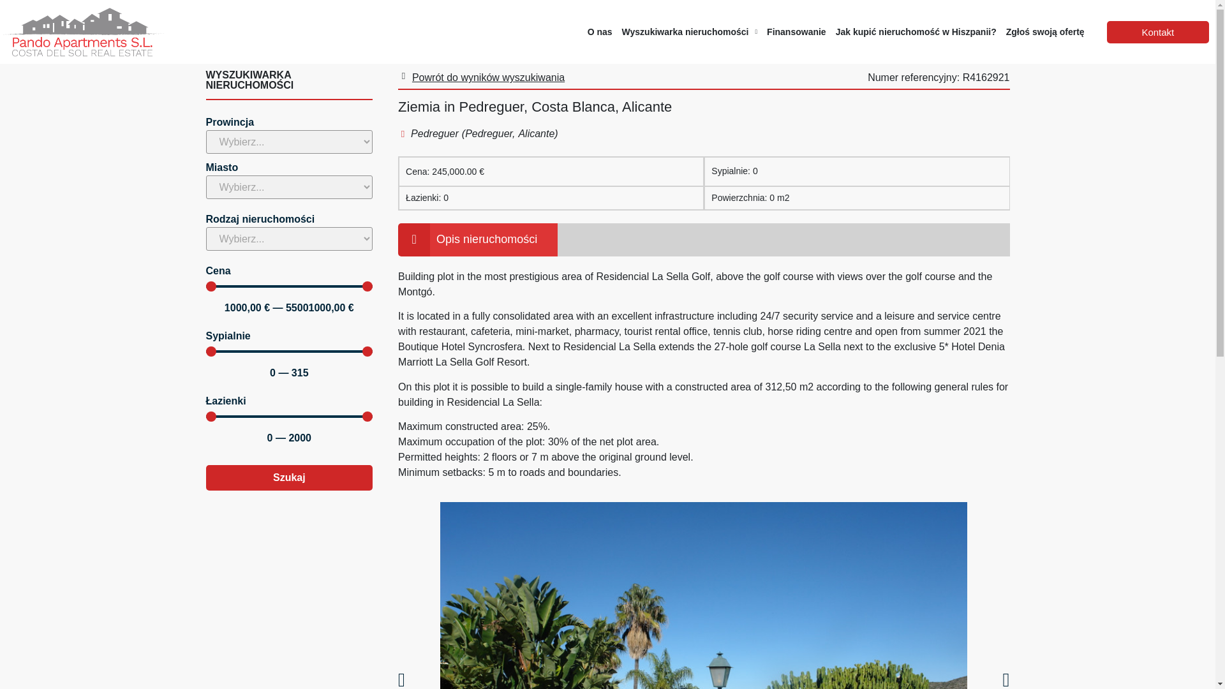  What do you see at coordinates (288, 352) in the screenshot?
I see `315` at bounding box center [288, 352].